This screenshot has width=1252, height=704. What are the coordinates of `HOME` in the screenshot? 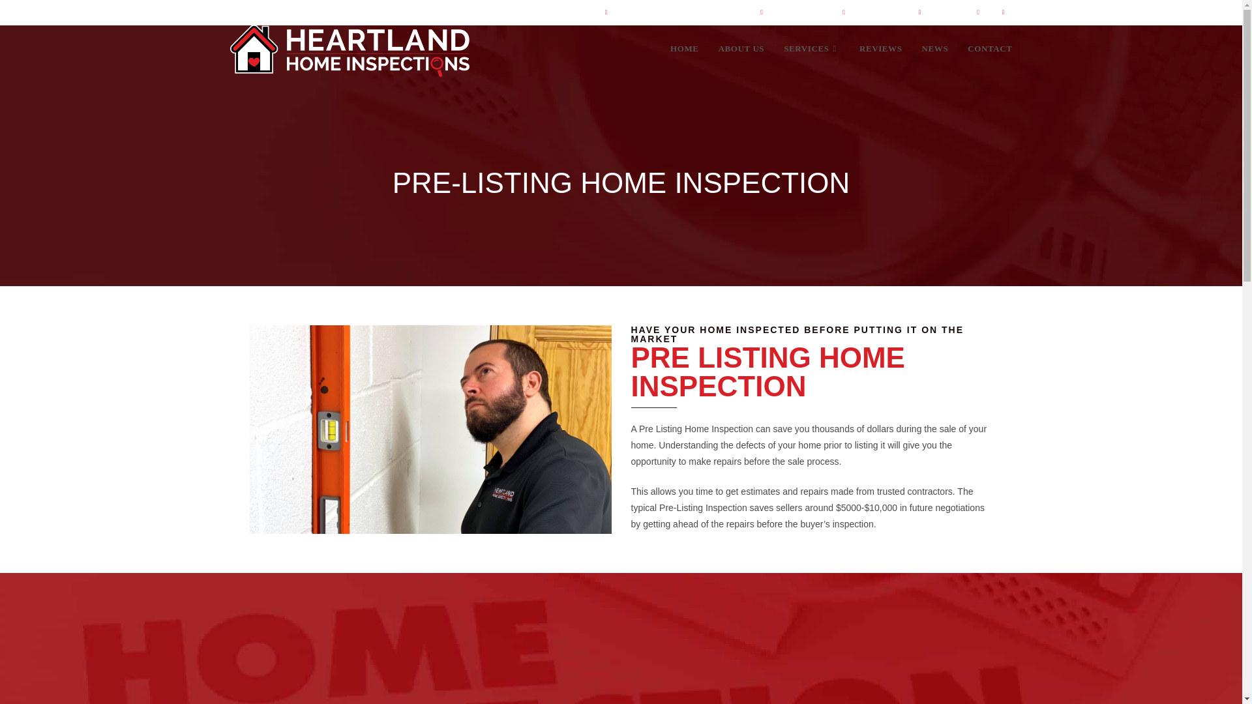 It's located at (685, 48).